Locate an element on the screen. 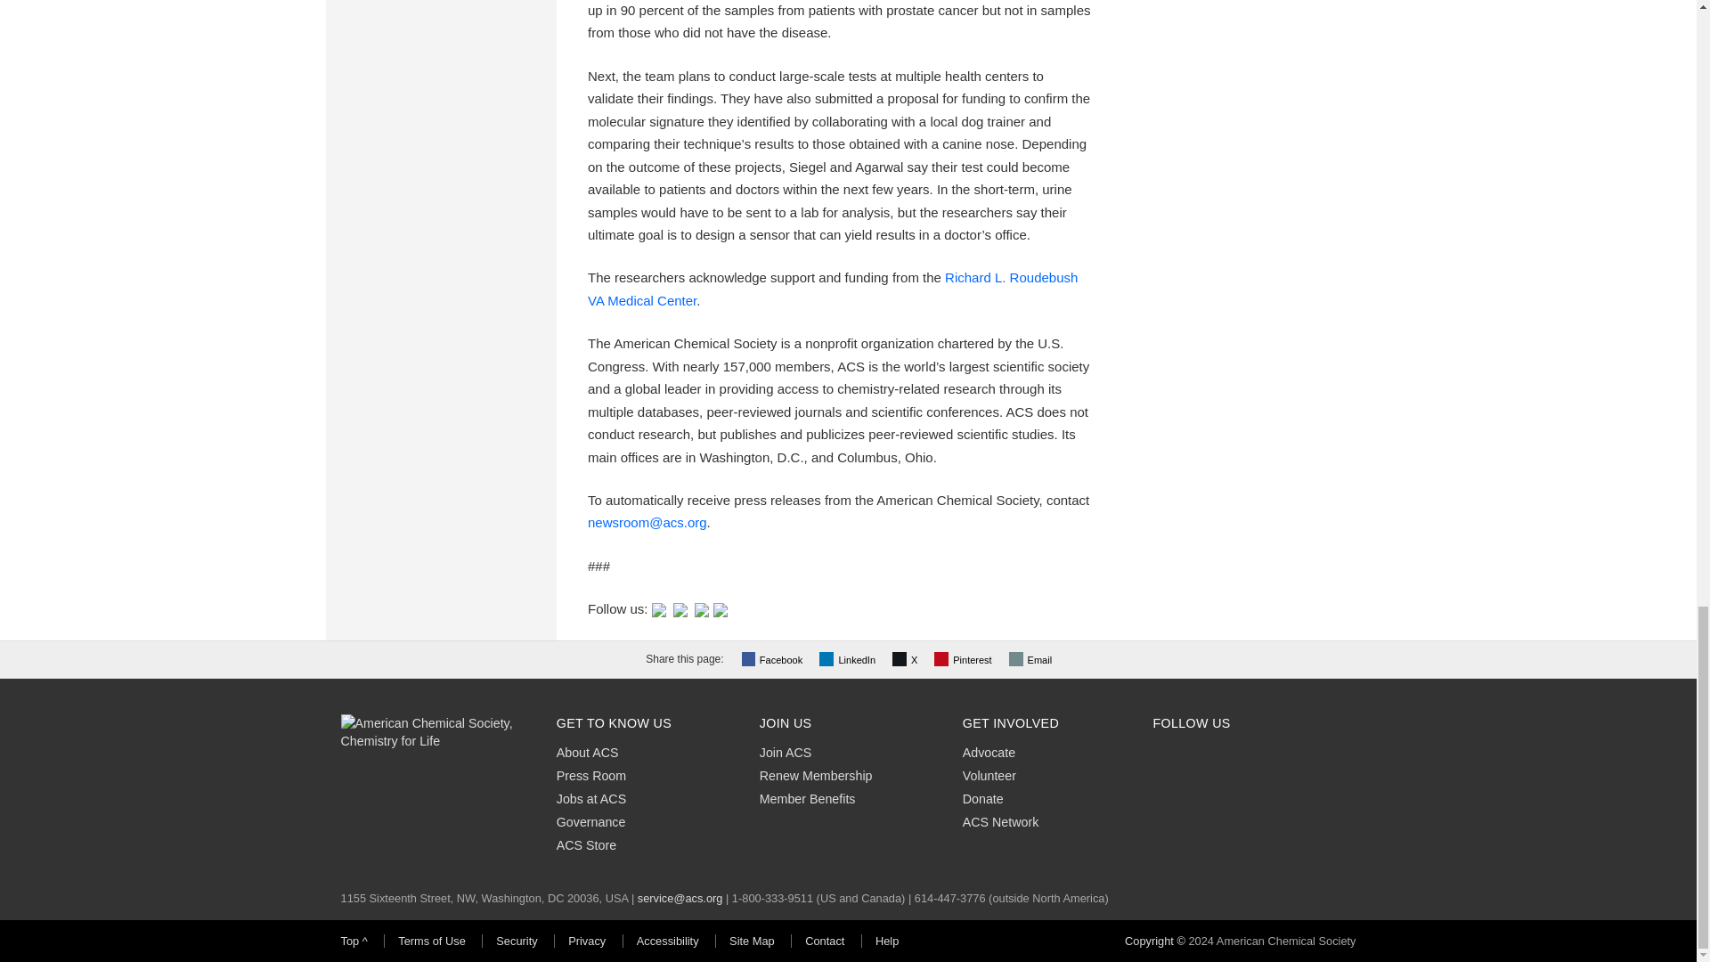 The height and width of the screenshot is (962, 1710). Tweet is located at coordinates (907, 659).